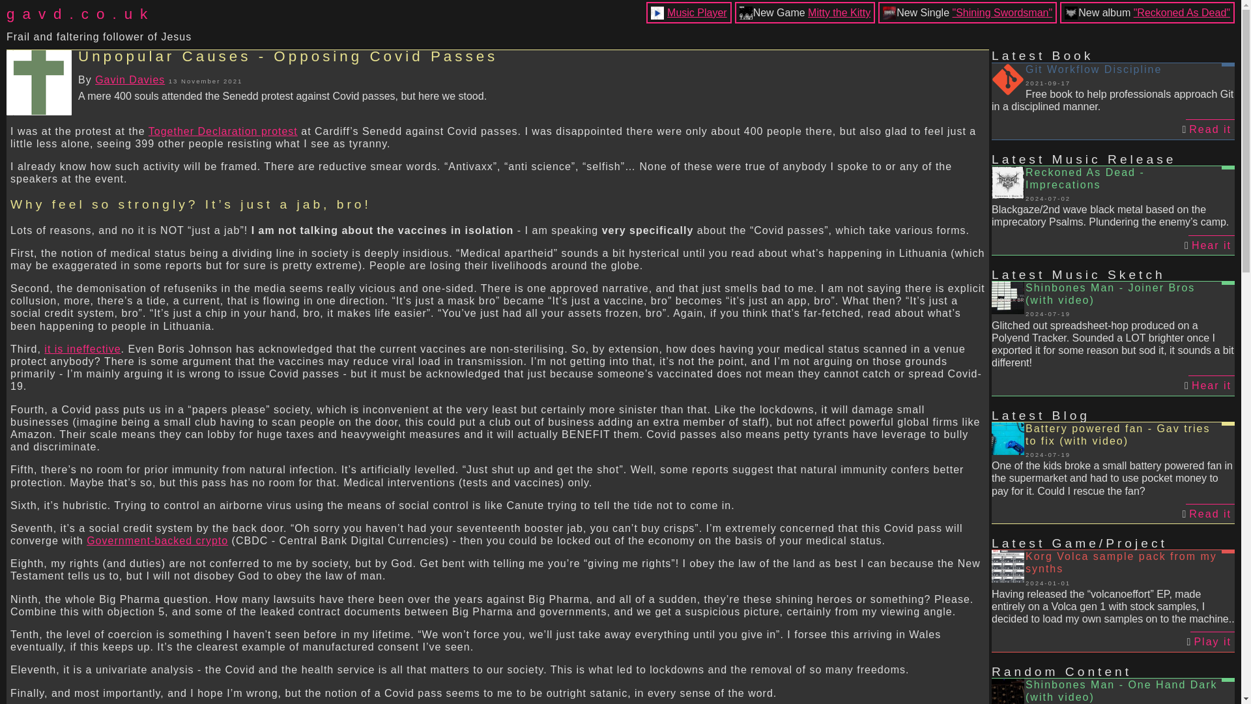 This screenshot has height=704, width=1251. What do you see at coordinates (697, 12) in the screenshot?
I see `Player for all the music on the site` at bounding box center [697, 12].